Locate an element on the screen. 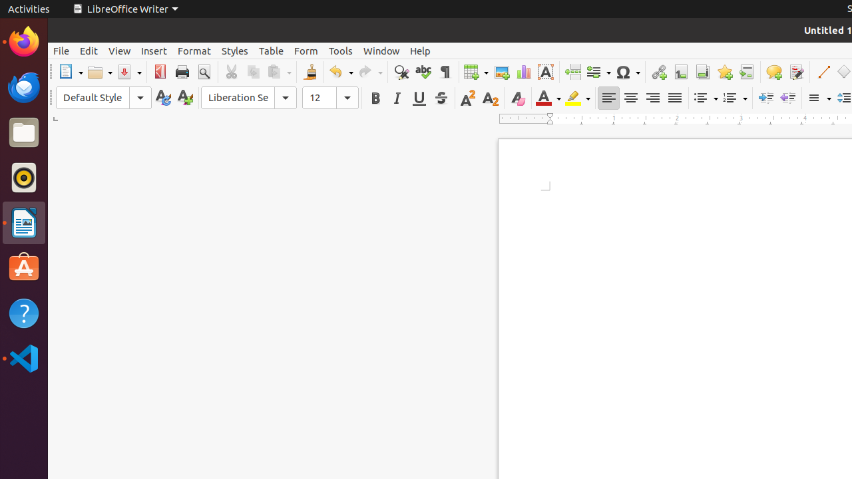 This screenshot has height=479, width=852. Page Break is located at coordinates (572, 72).